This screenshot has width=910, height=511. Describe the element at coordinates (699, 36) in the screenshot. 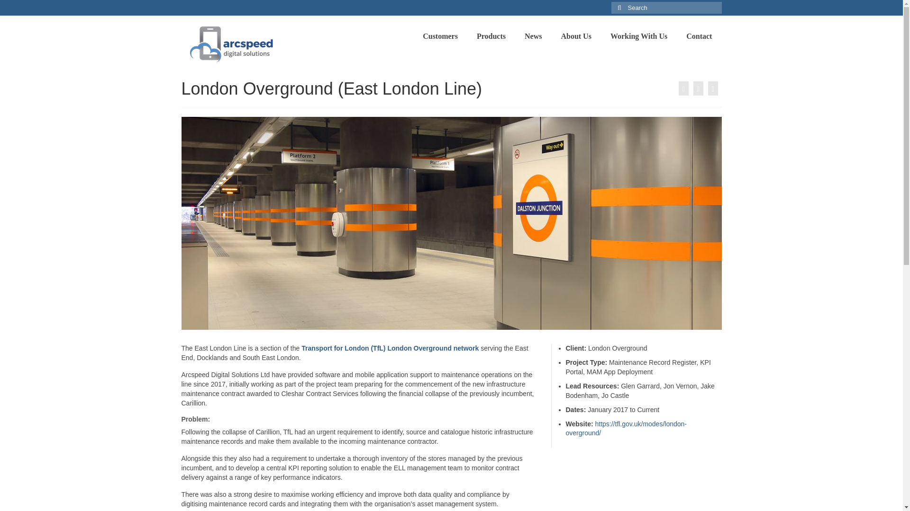

I see `Contact` at that location.